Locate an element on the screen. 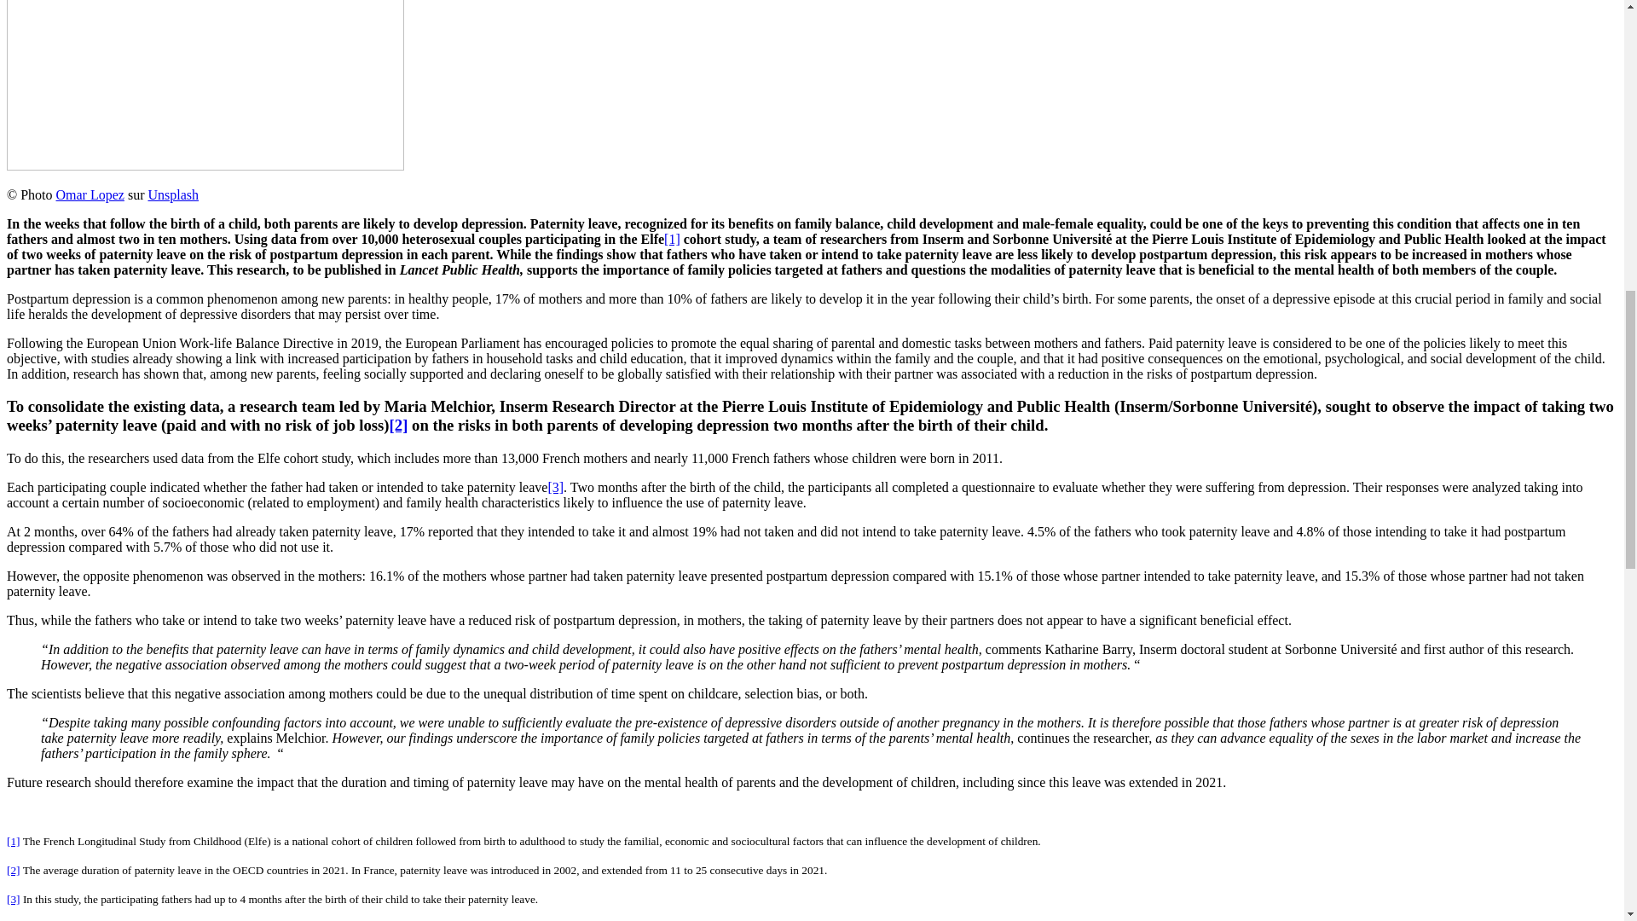  Omar Lopez is located at coordinates (90, 194).